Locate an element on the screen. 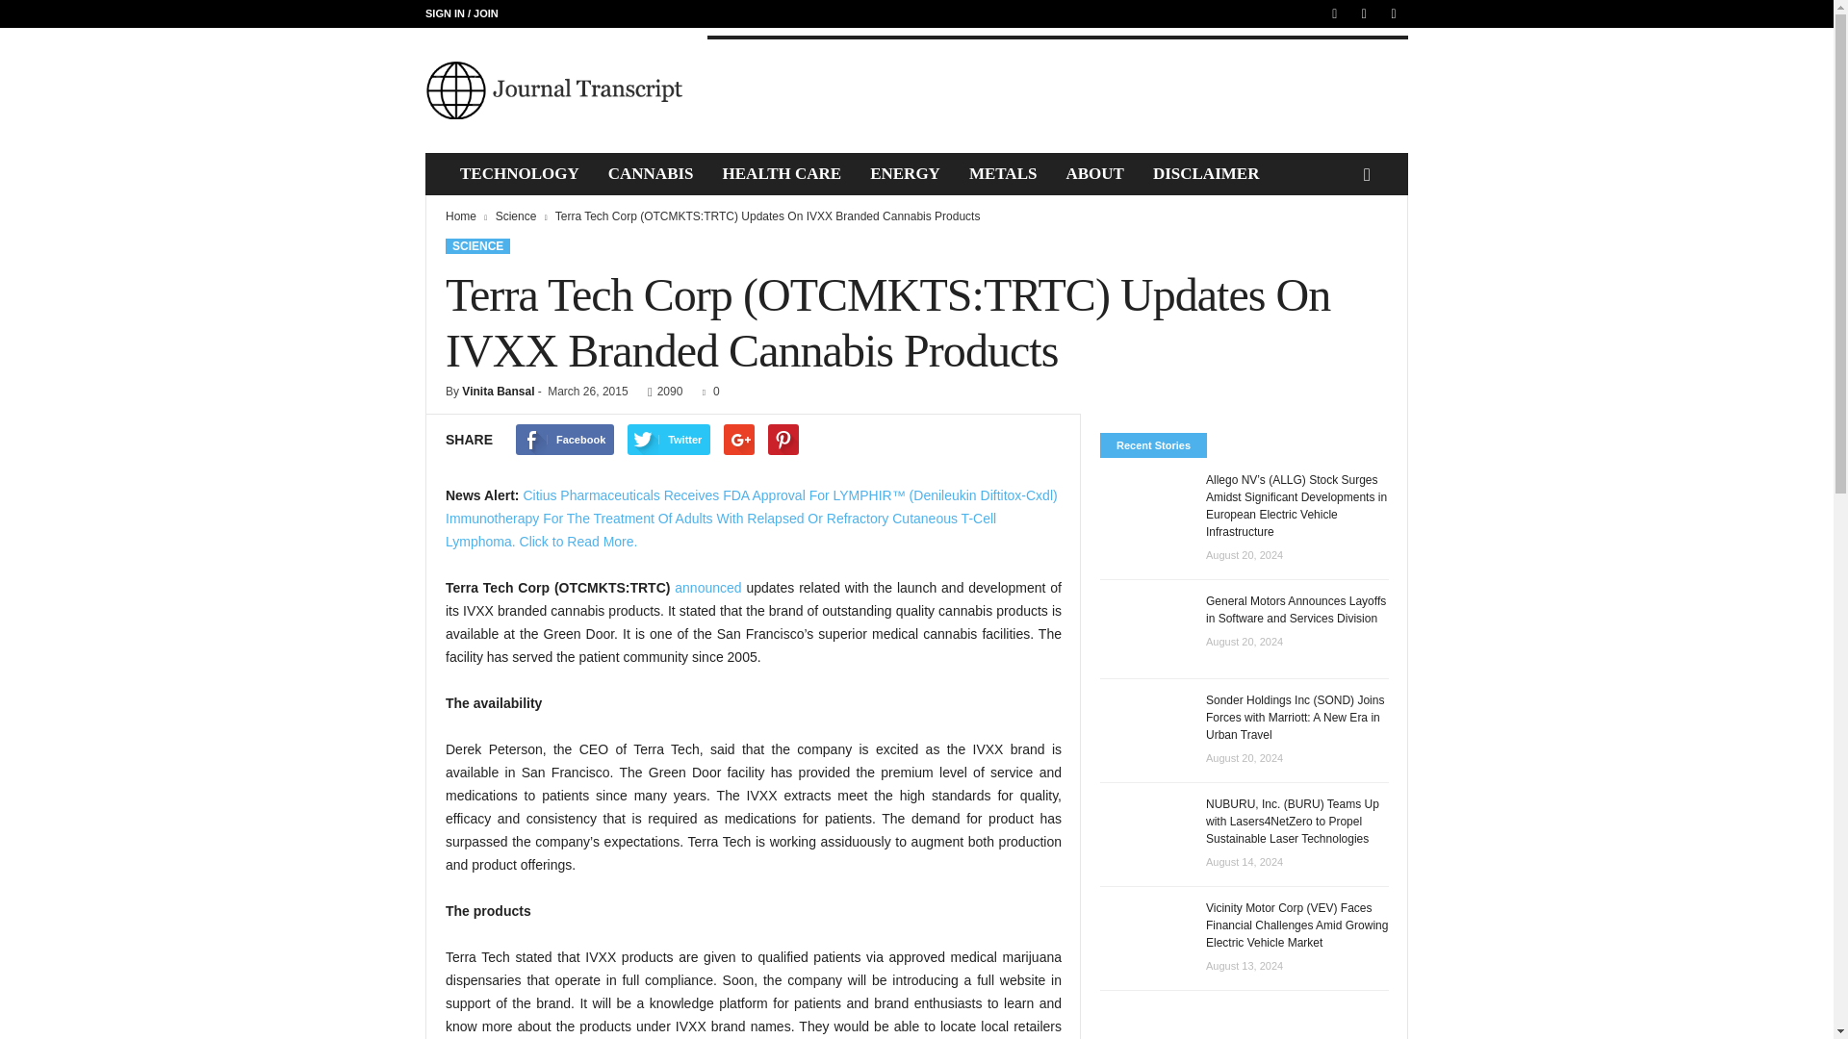 This screenshot has height=1039, width=1848. View all posts in Science is located at coordinates (517, 216).